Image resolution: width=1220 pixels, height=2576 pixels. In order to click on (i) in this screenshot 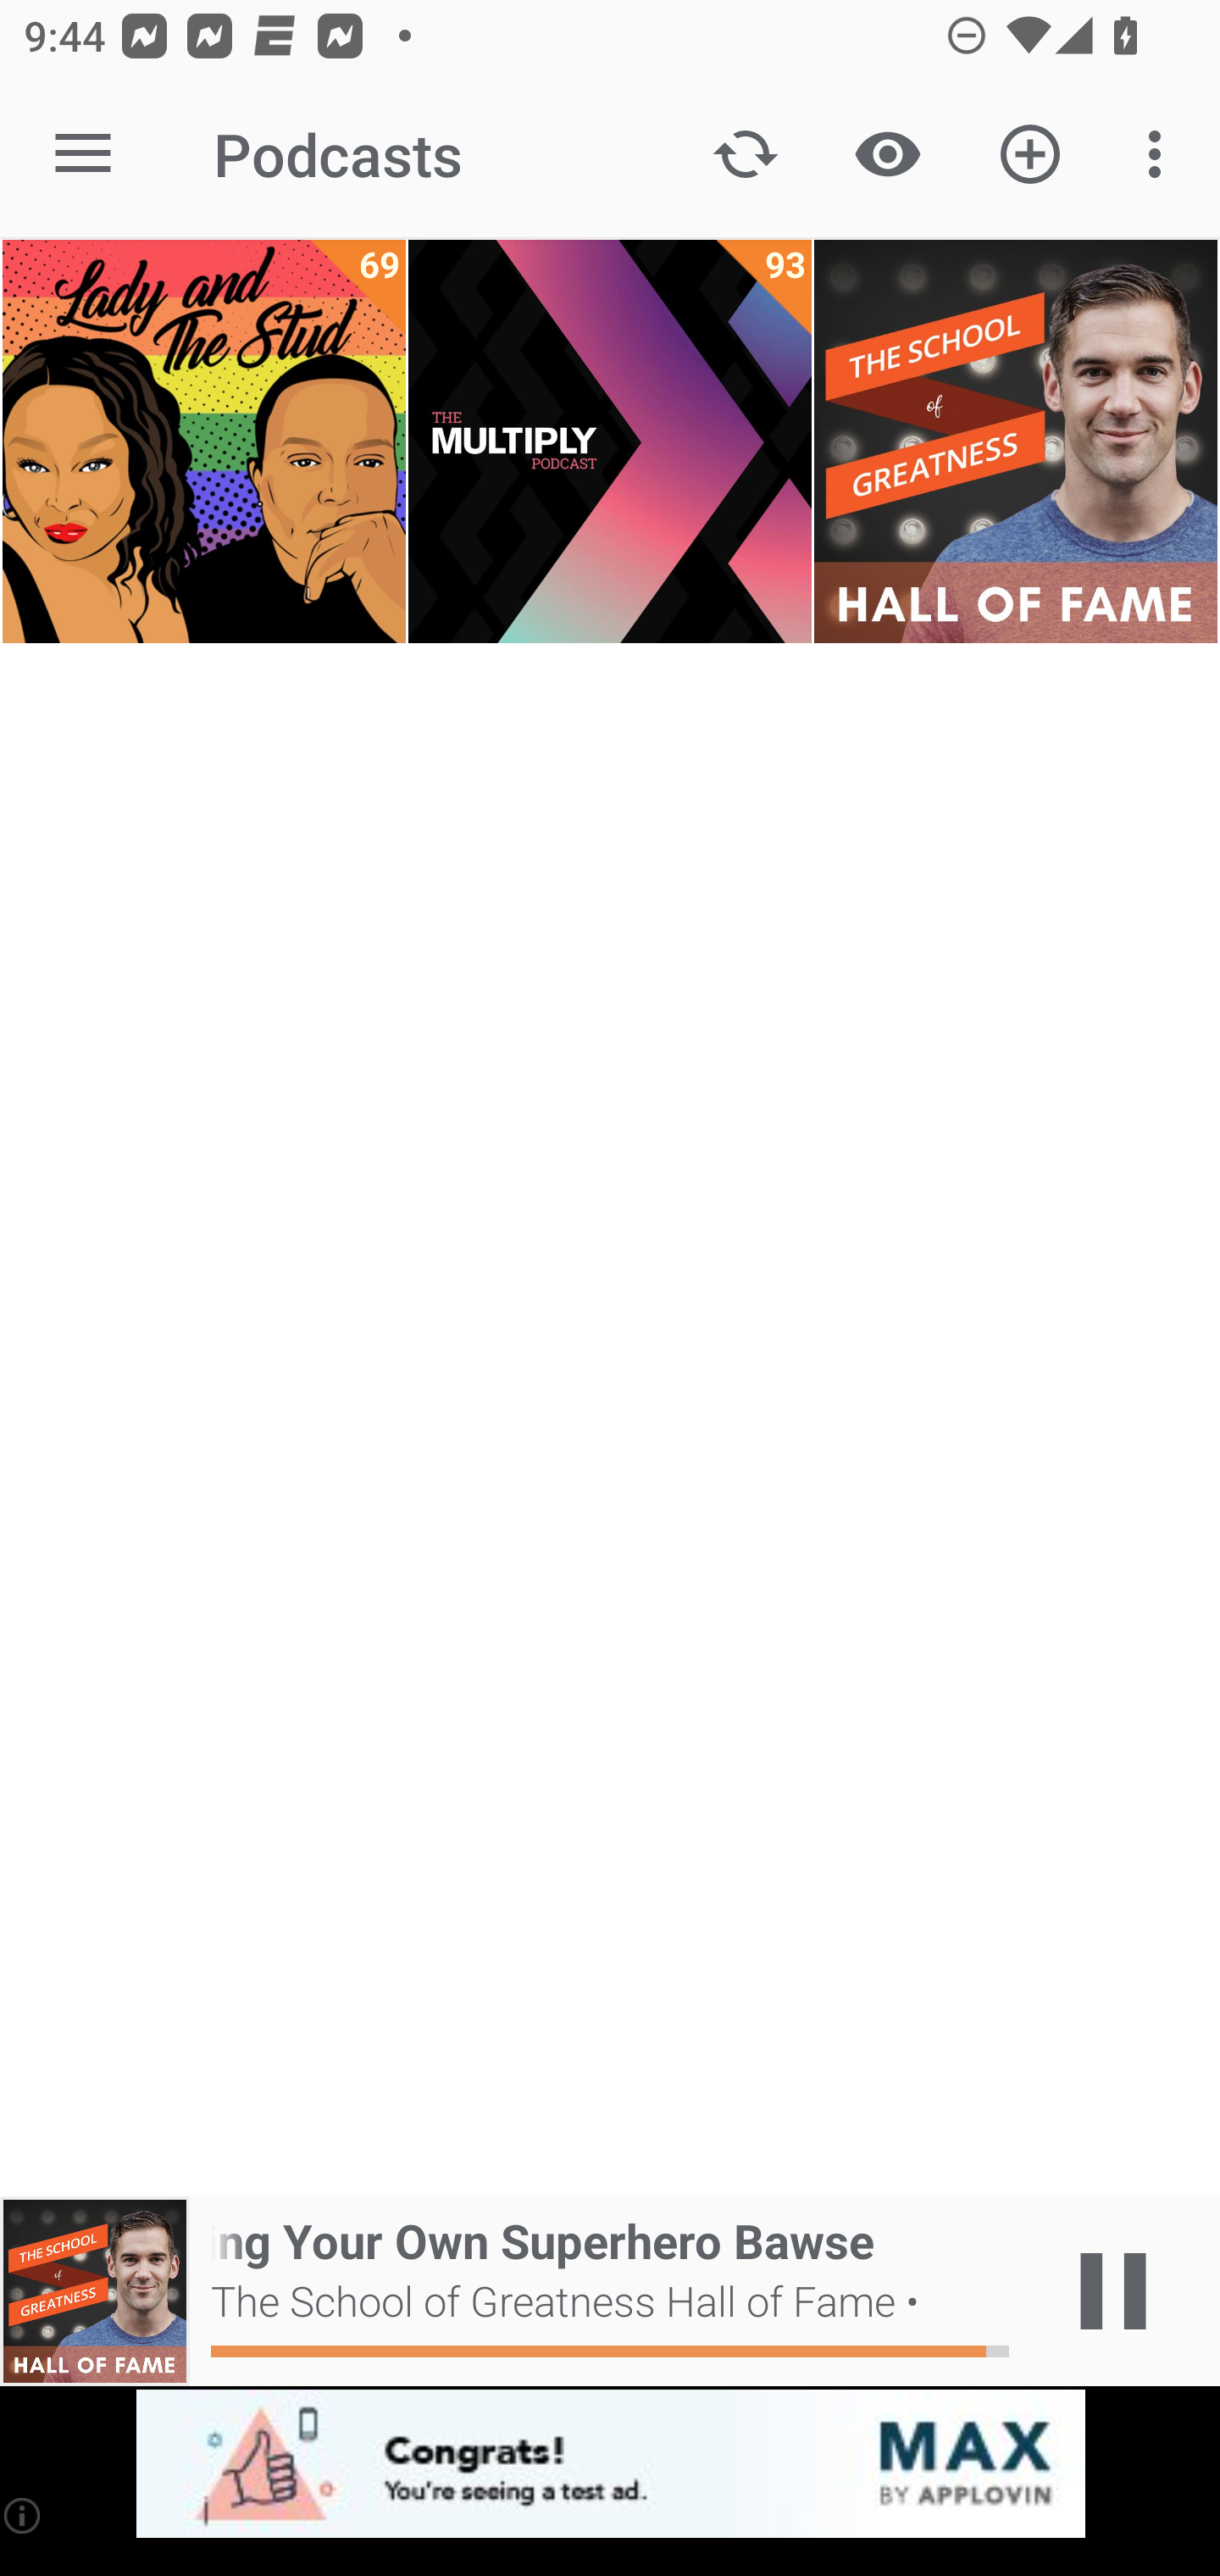, I will do `click(24, 2515)`.